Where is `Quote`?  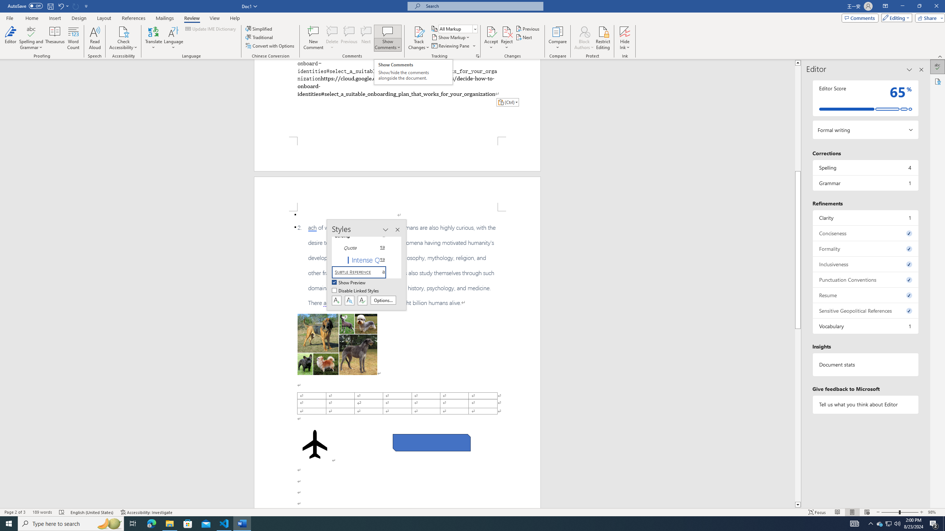 Quote is located at coordinates (363, 248).